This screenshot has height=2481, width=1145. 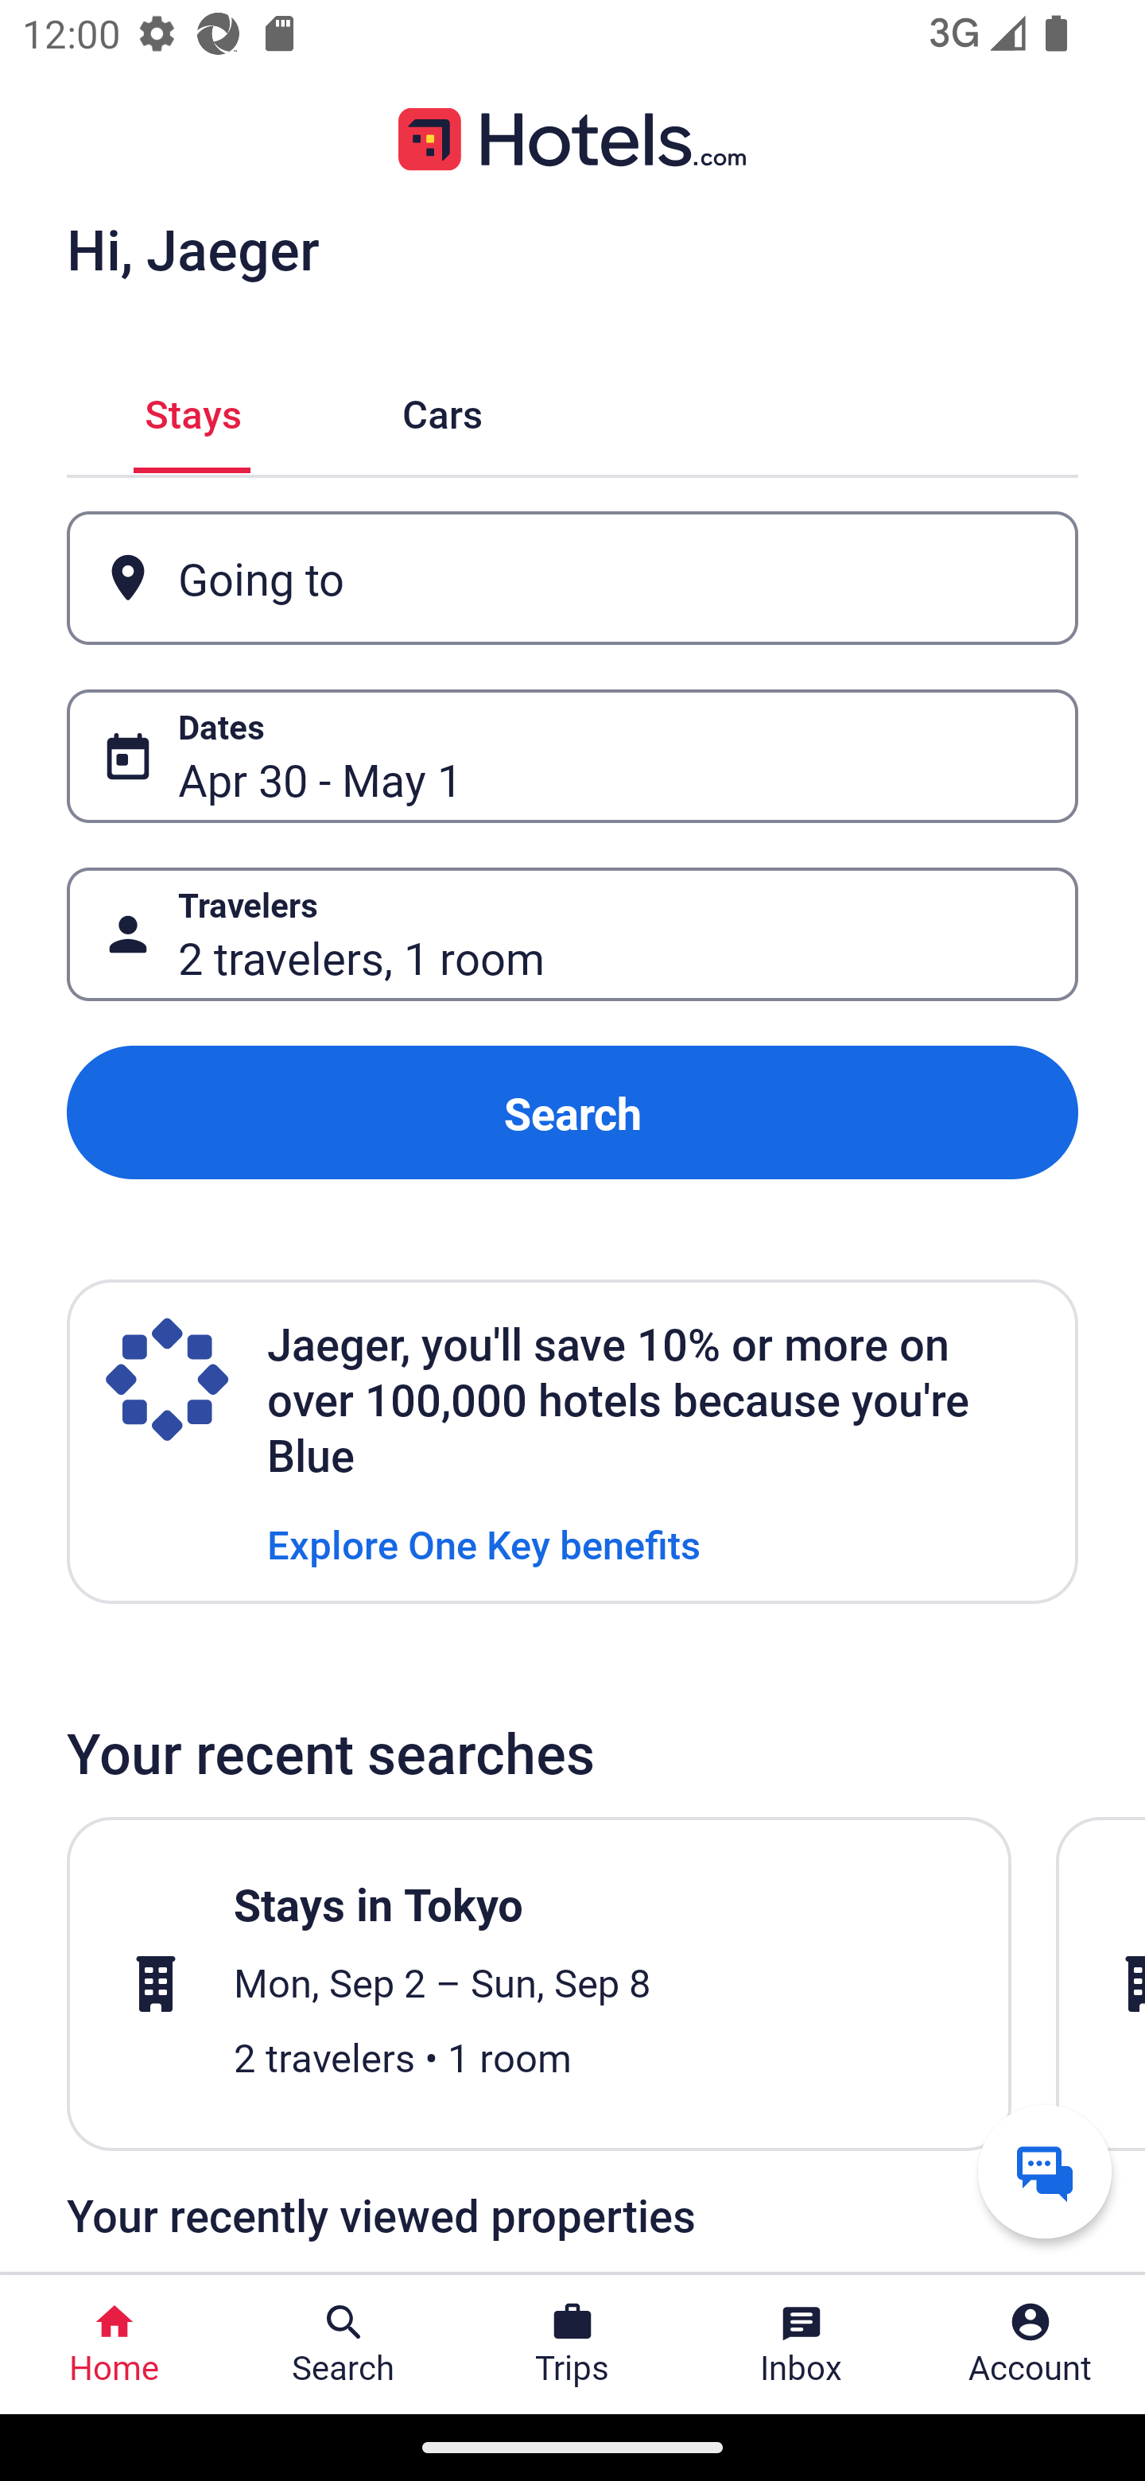 What do you see at coordinates (572, 577) in the screenshot?
I see `Going to Button` at bounding box center [572, 577].